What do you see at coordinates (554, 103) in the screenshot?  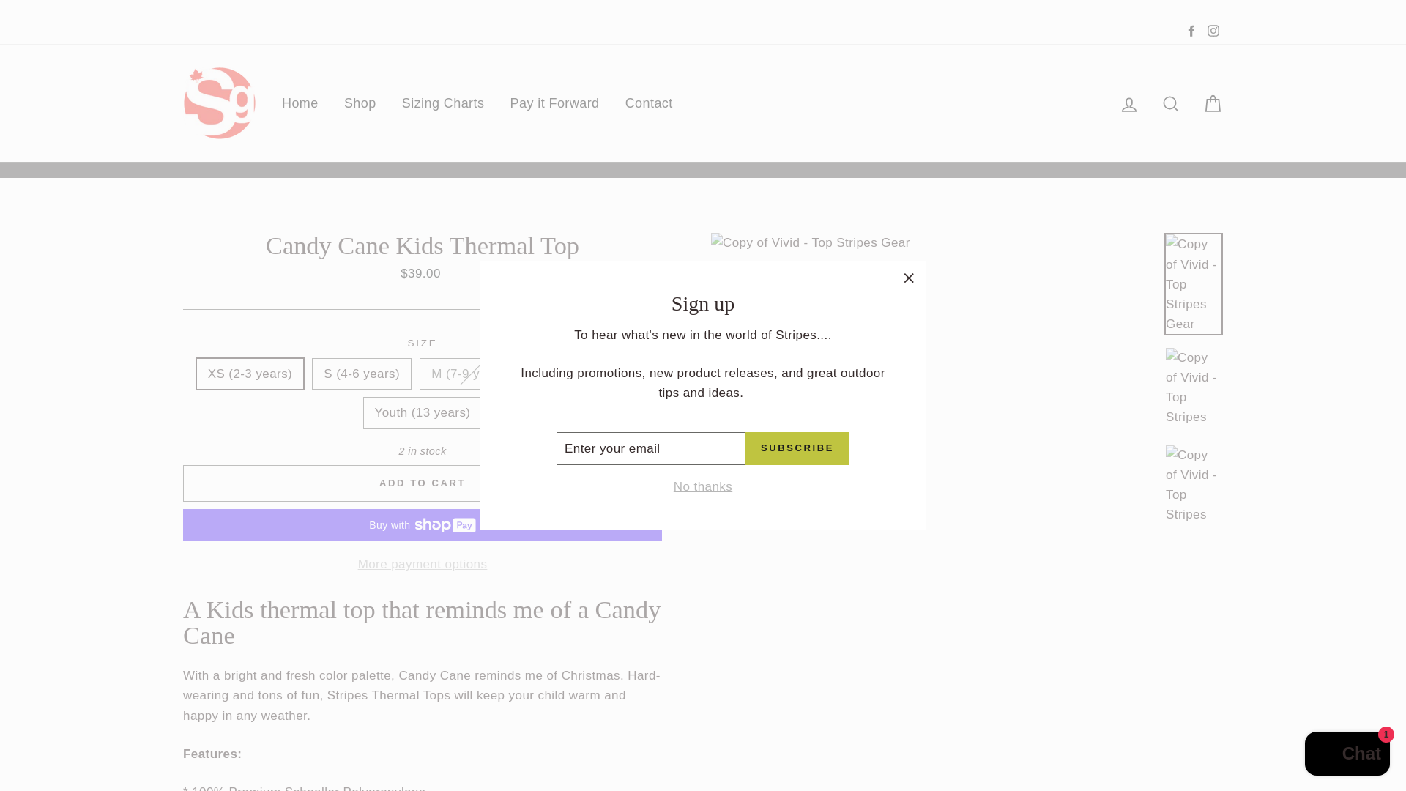 I see `Pay it Forward` at bounding box center [554, 103].